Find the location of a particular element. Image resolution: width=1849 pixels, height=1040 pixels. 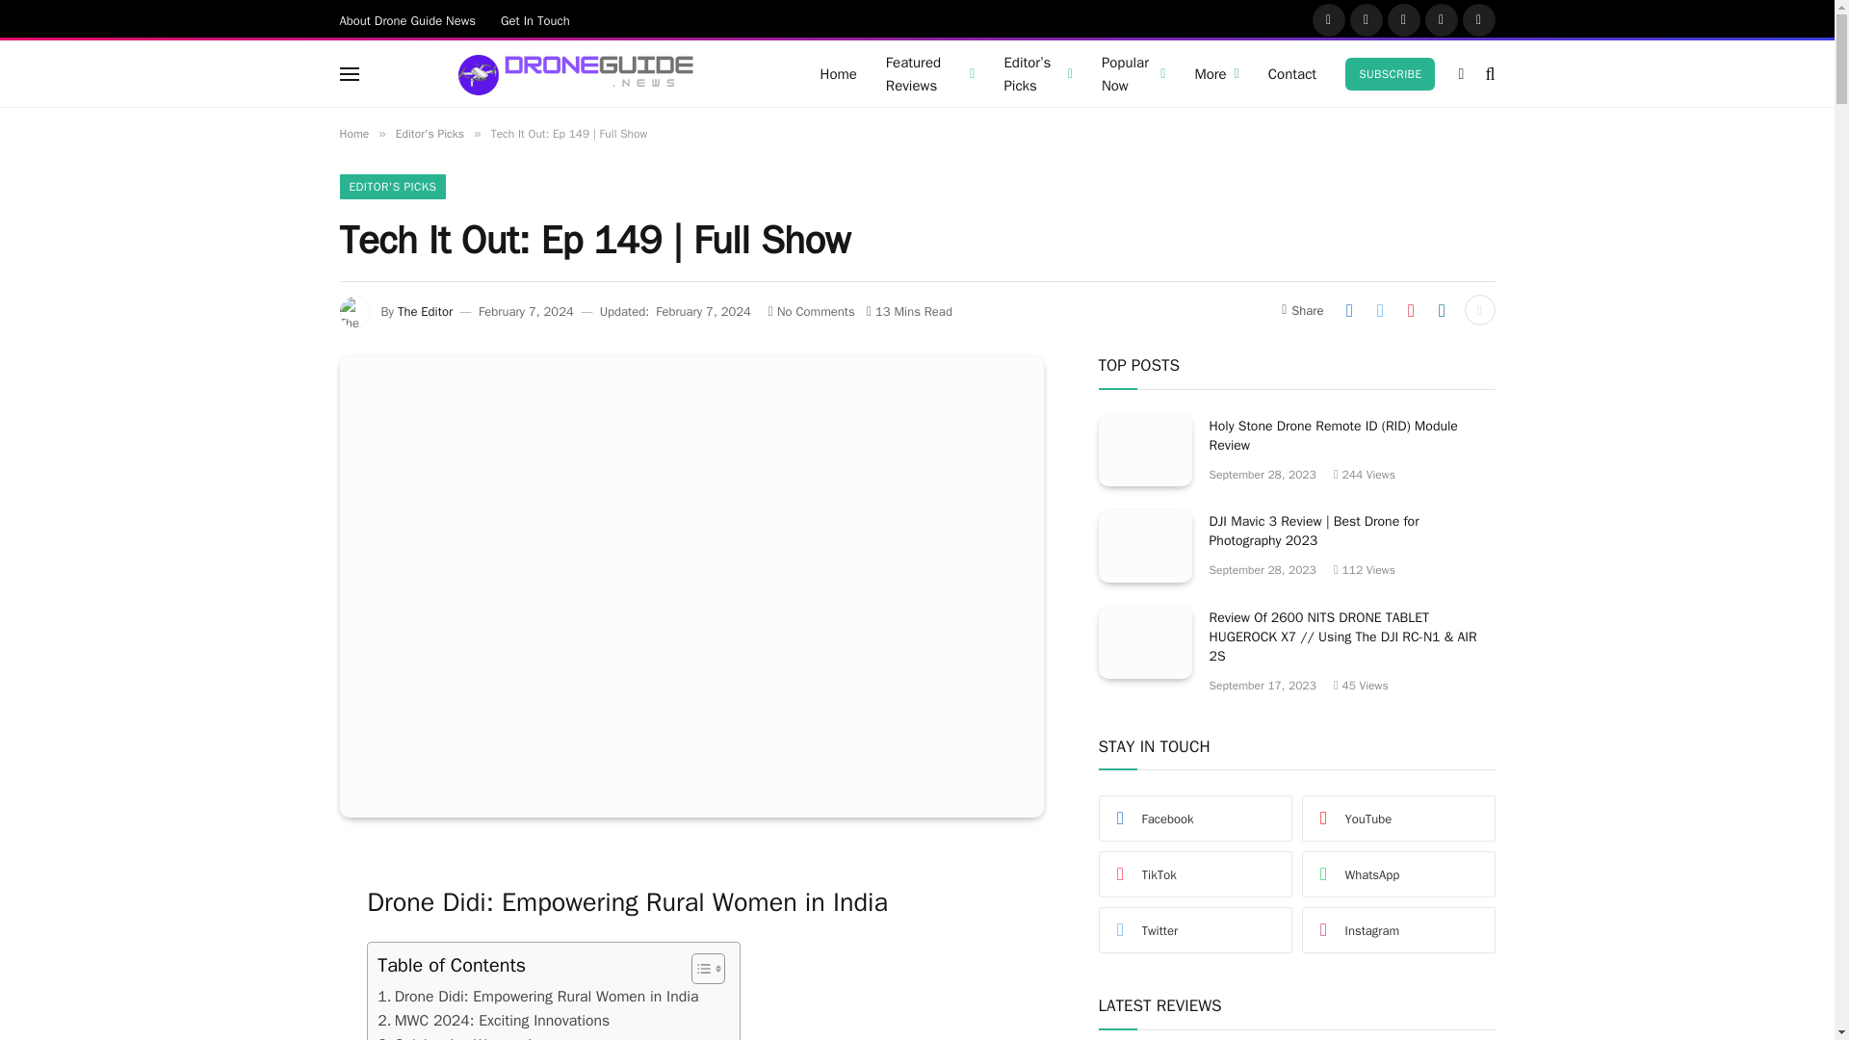

About Drone Guide News is located at coordinates (408, 19).